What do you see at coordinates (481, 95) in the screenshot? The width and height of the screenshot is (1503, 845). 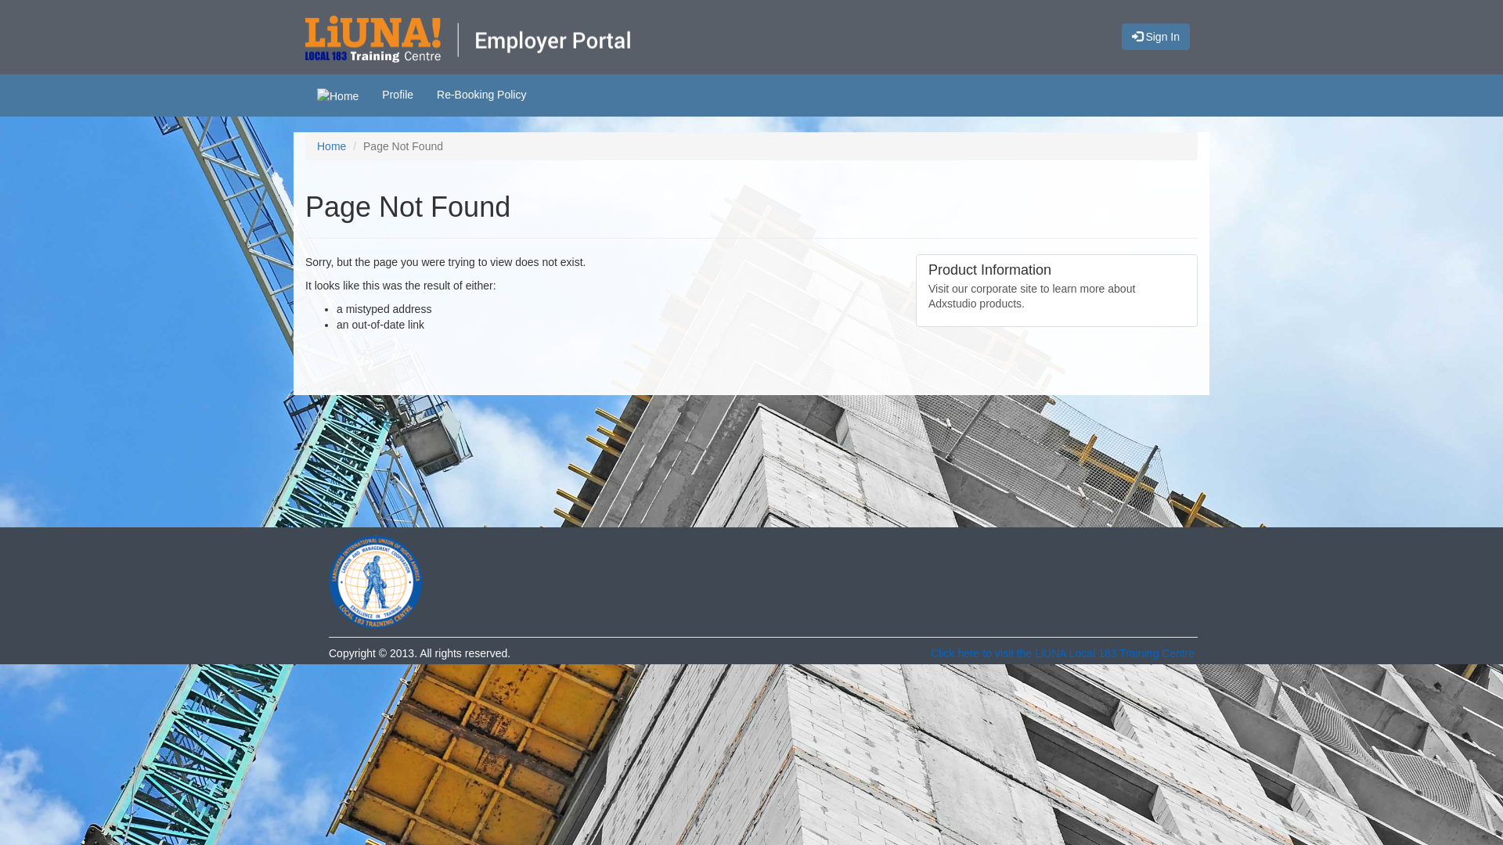 I see `Re-Booking Policy` at bounding box center [481, 95].